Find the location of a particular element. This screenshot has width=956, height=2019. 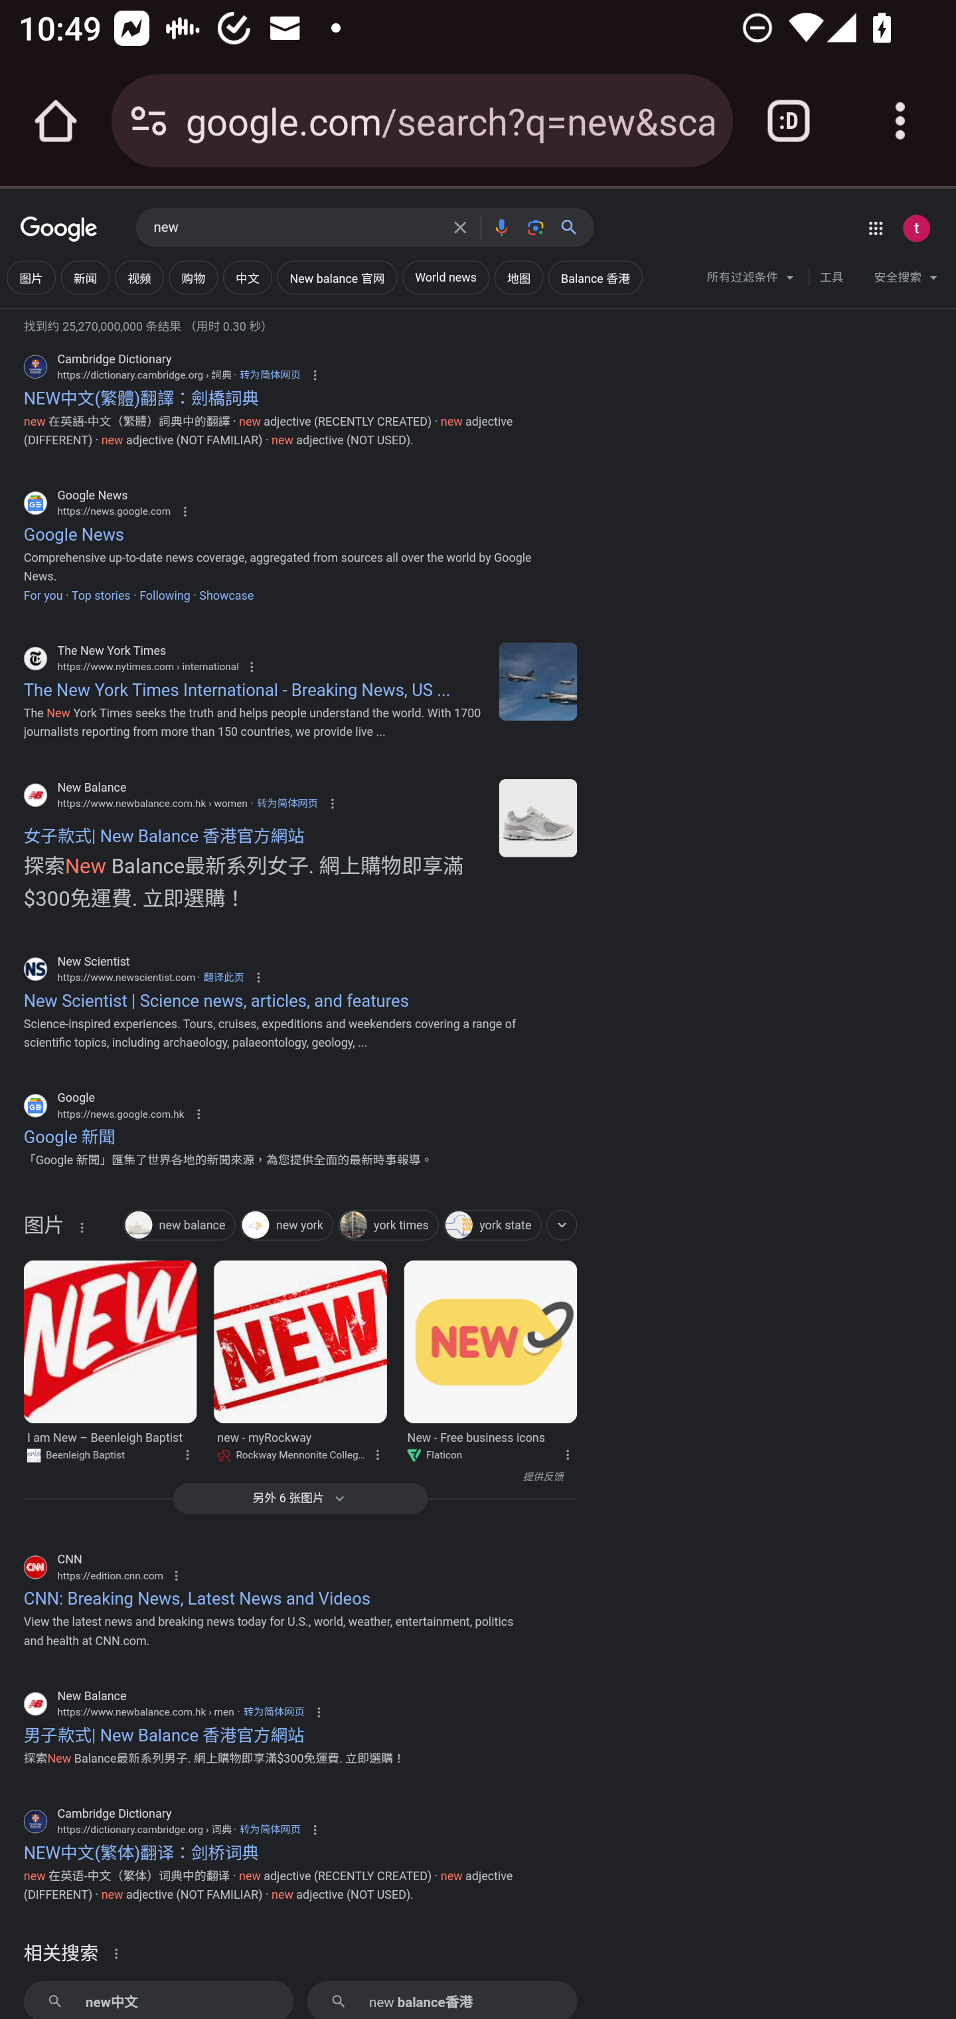

关于这条结果的详细信息 is located at coordinates (187, 1452).